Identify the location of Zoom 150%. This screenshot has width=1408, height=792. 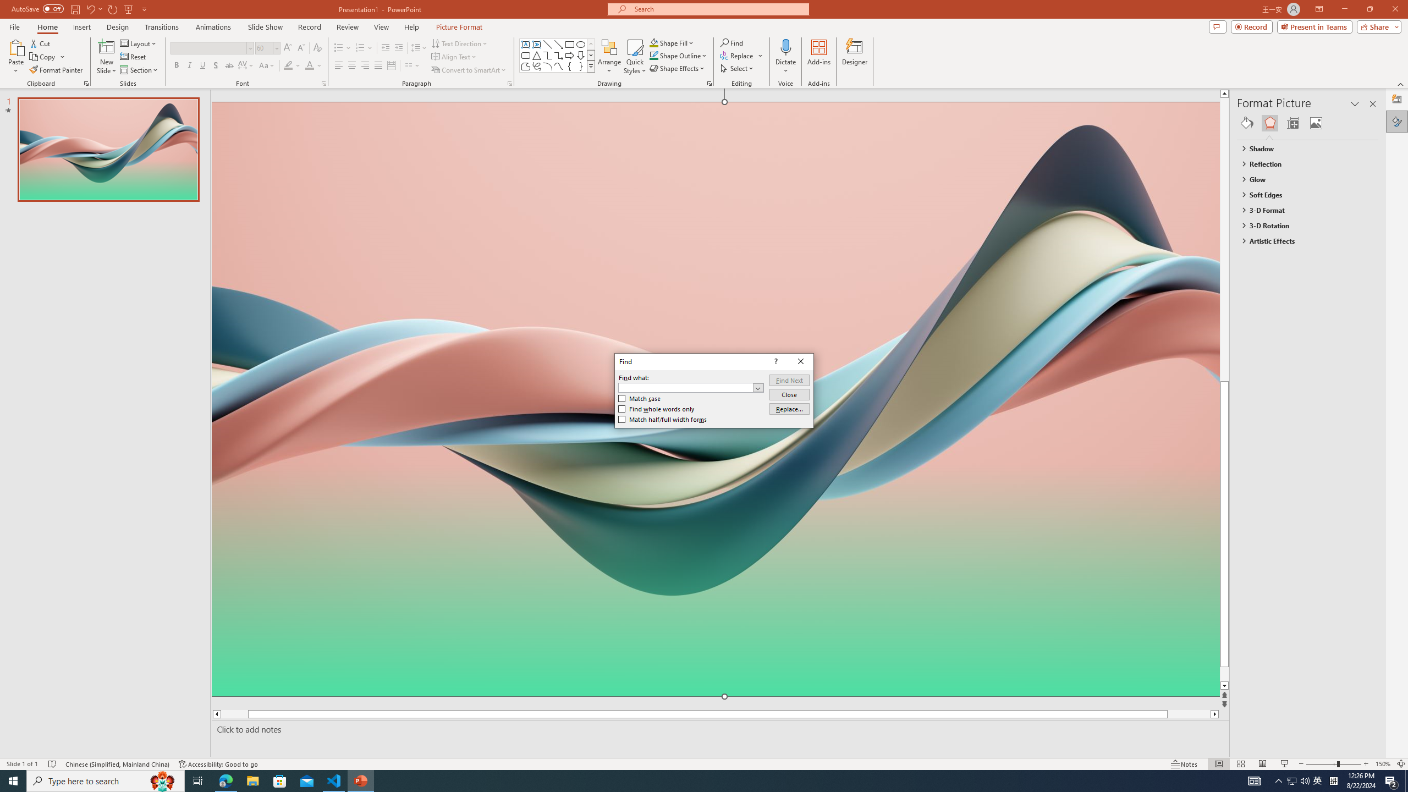
(1383, 764).